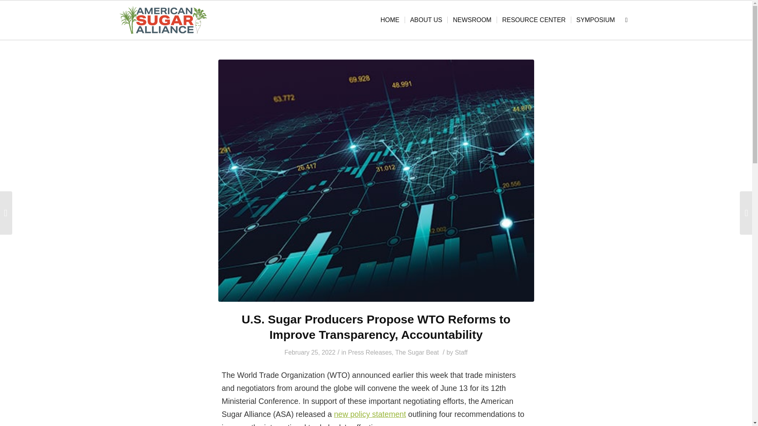 The width and height of the screenshot is (758, 426). What do you see at coordinates (533, 20) in the screenshot?
I see `RESOURCE CENTER` at bounding box center [533, 20].